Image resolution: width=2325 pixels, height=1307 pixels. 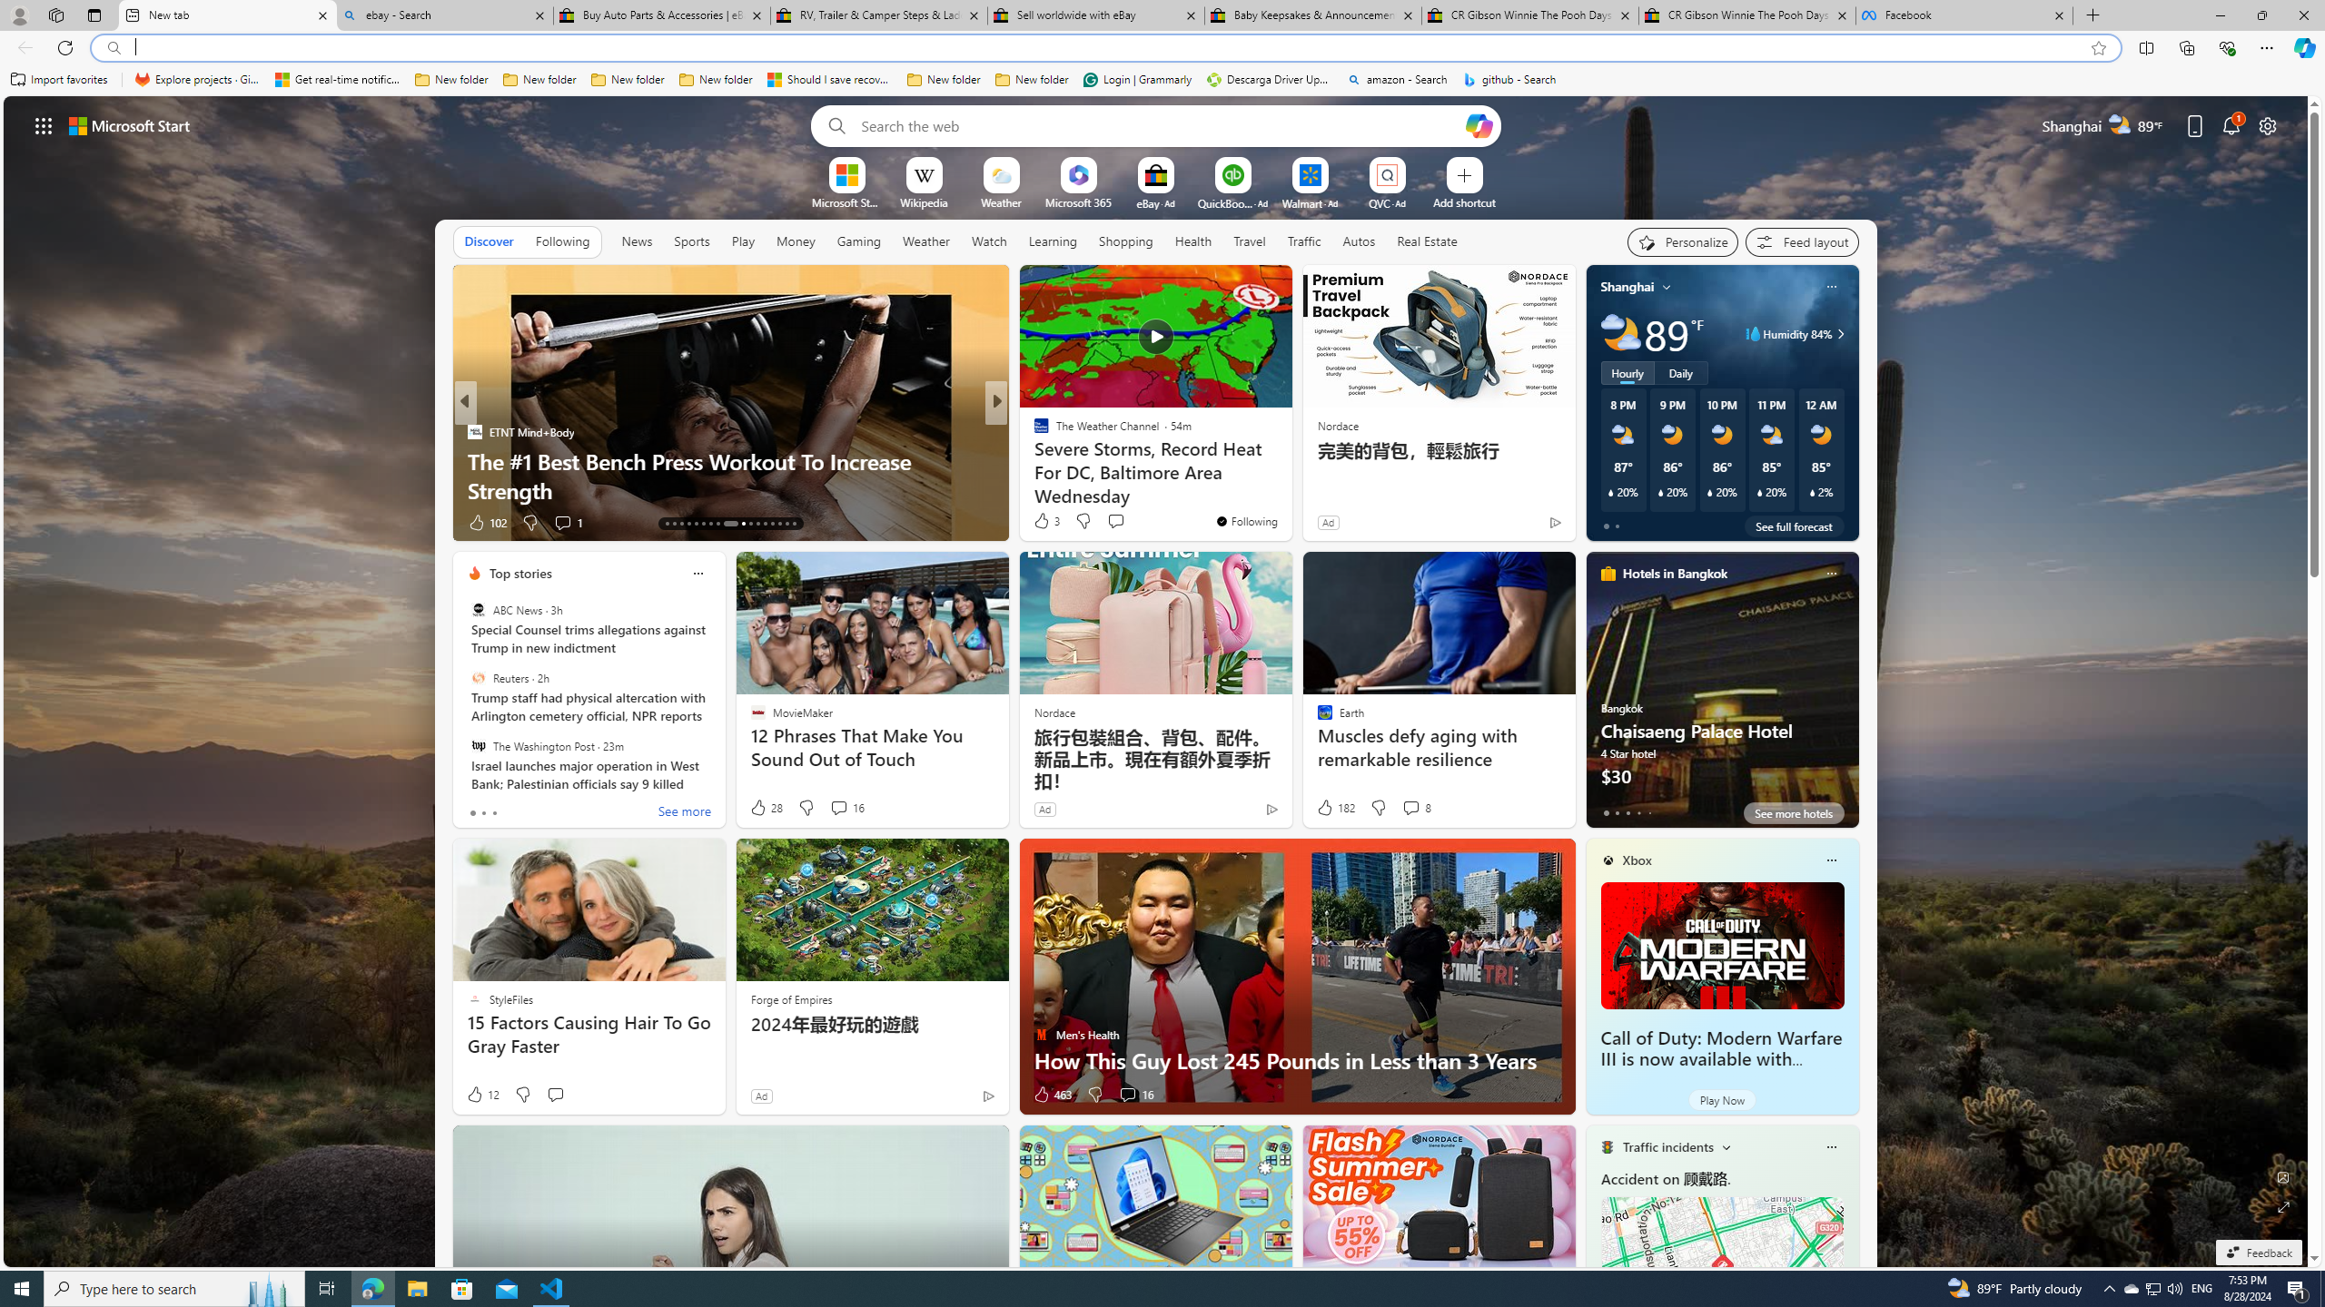 I want to click on 3 Like, so click(x=1046, y=521).